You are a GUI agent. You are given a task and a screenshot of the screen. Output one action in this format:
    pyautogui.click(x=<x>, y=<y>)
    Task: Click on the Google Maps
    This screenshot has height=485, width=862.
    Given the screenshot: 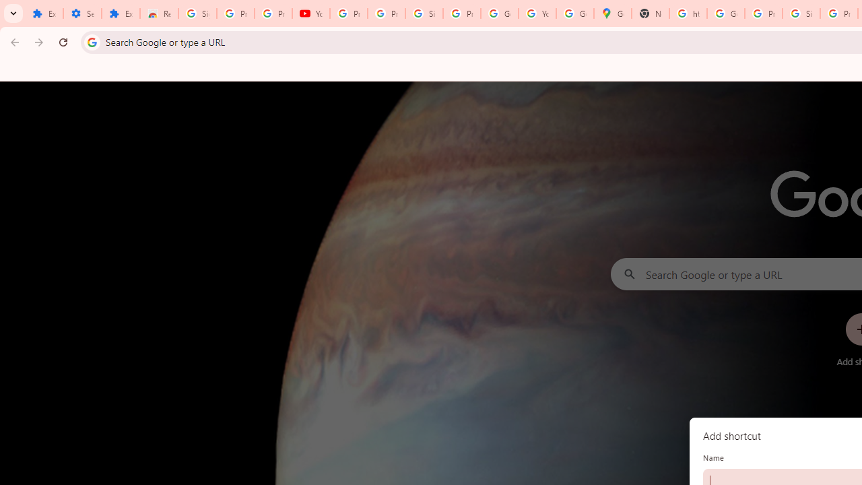 What is the action you would take?
    pyautogui.click(x=613, y=13)
    